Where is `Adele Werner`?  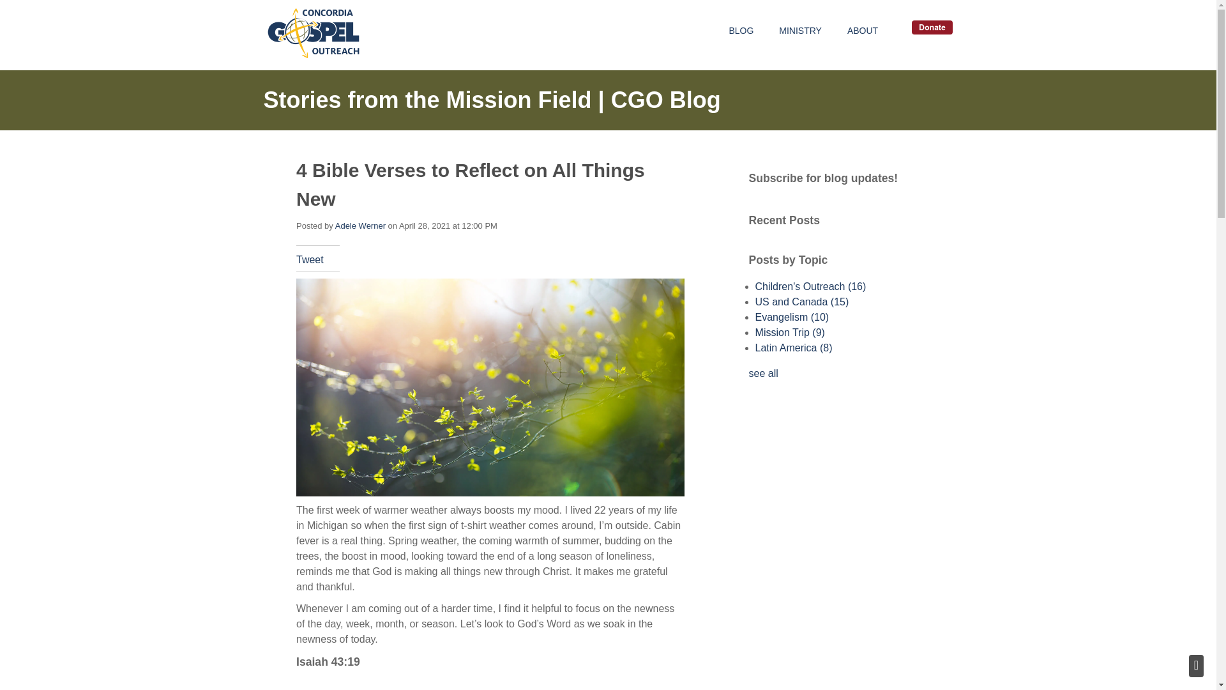
Adele Werner is located at coordinates (360, 225).